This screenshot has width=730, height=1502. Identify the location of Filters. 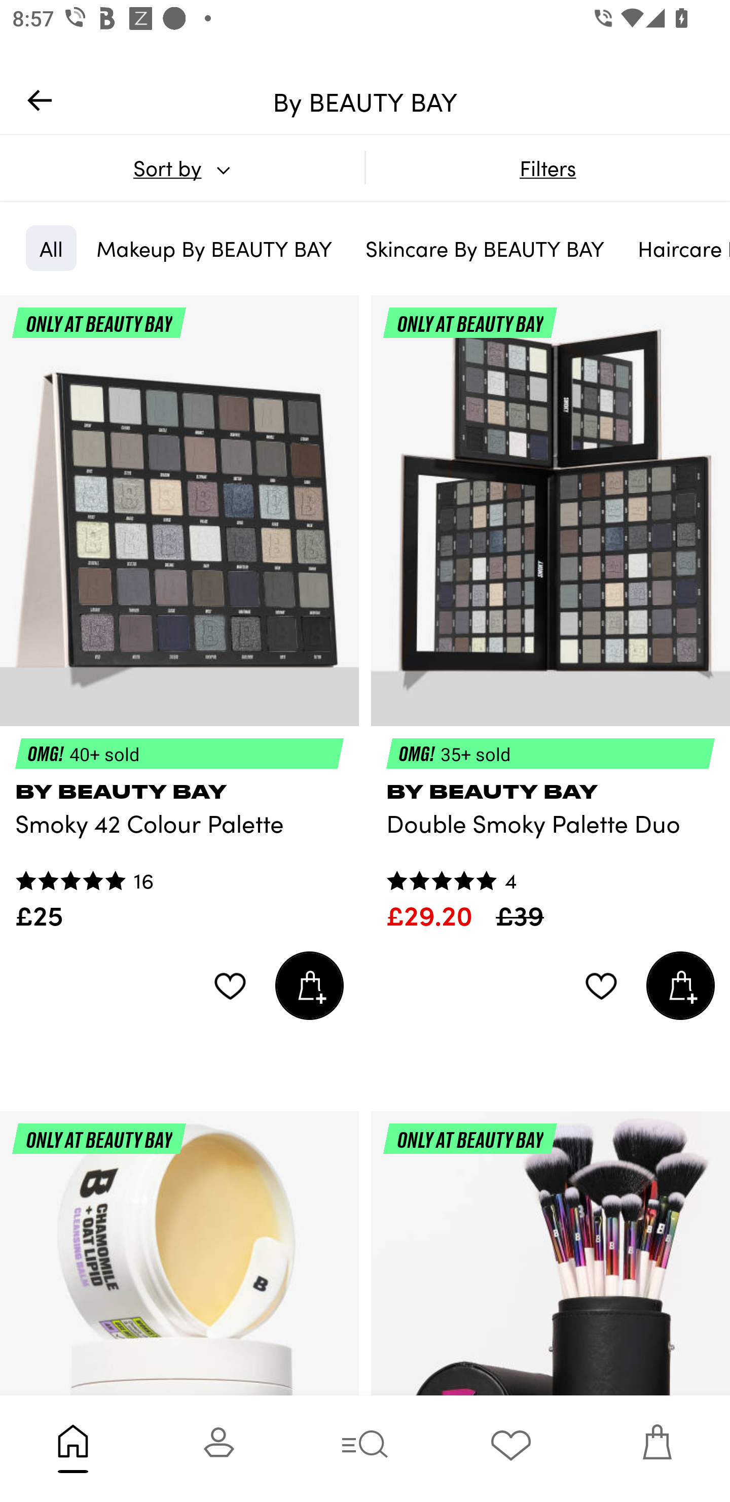
(547, 167).